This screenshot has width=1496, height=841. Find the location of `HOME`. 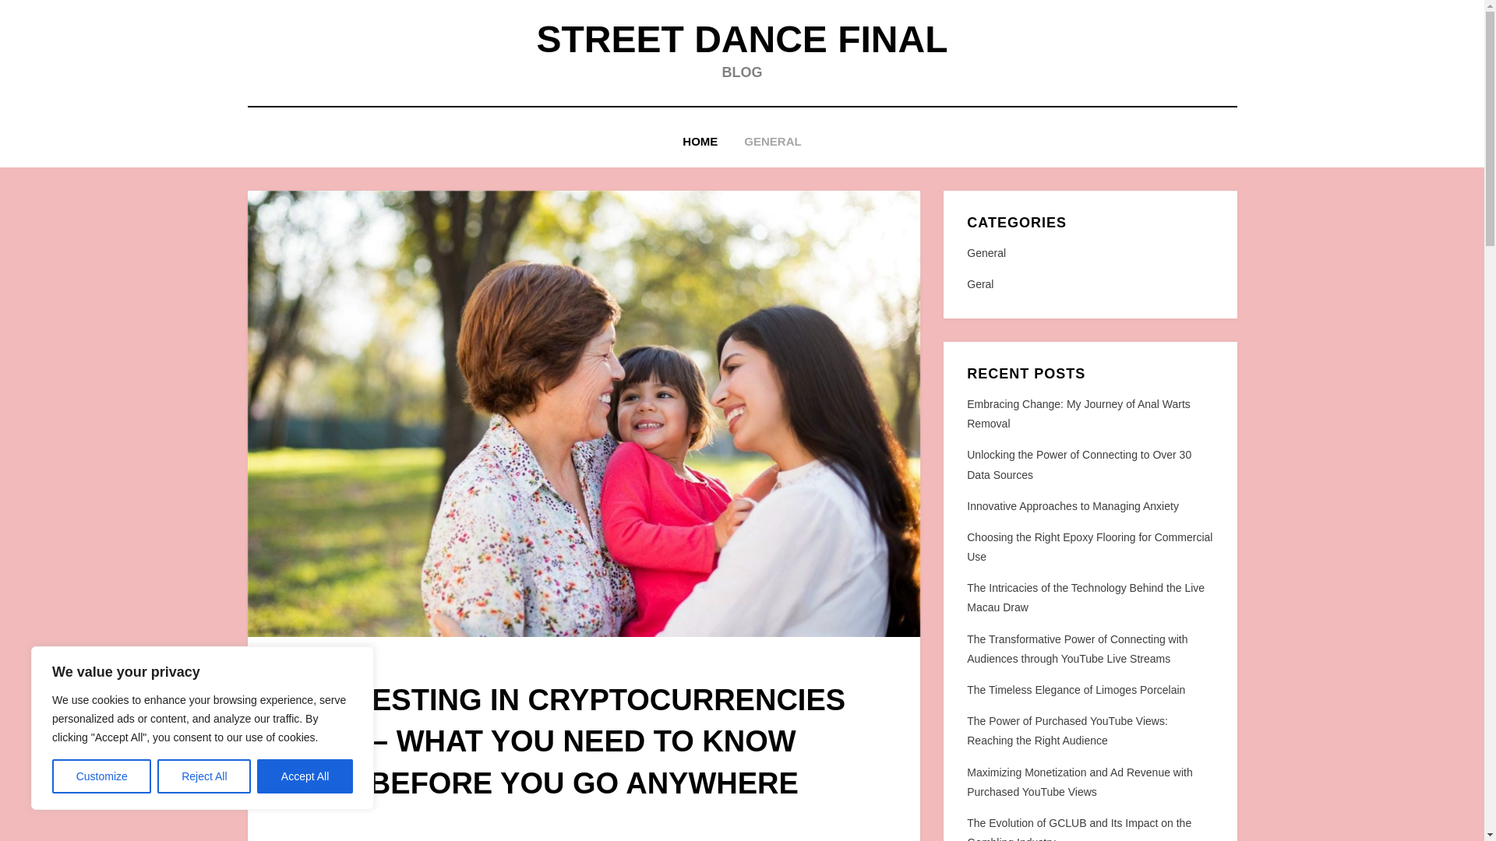

HOME is located at coordinates (700, 142).